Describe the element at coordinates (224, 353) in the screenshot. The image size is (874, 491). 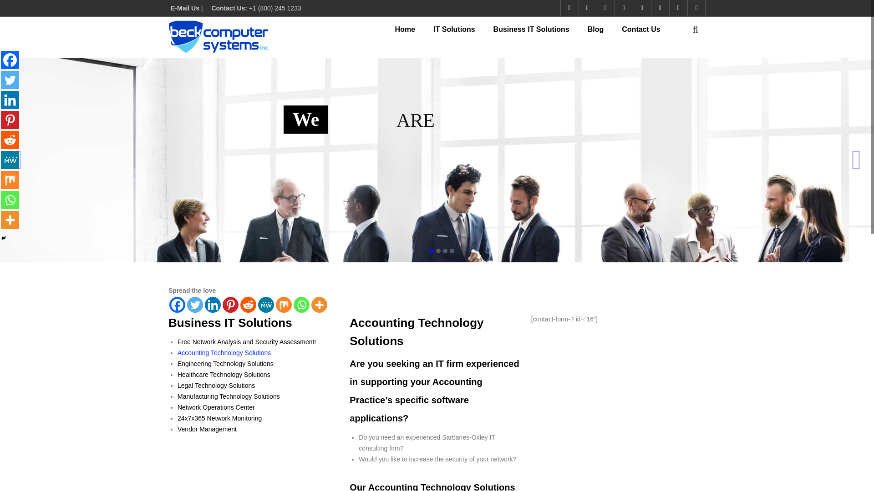
I see `Accounting Technology Solutions` at that location.